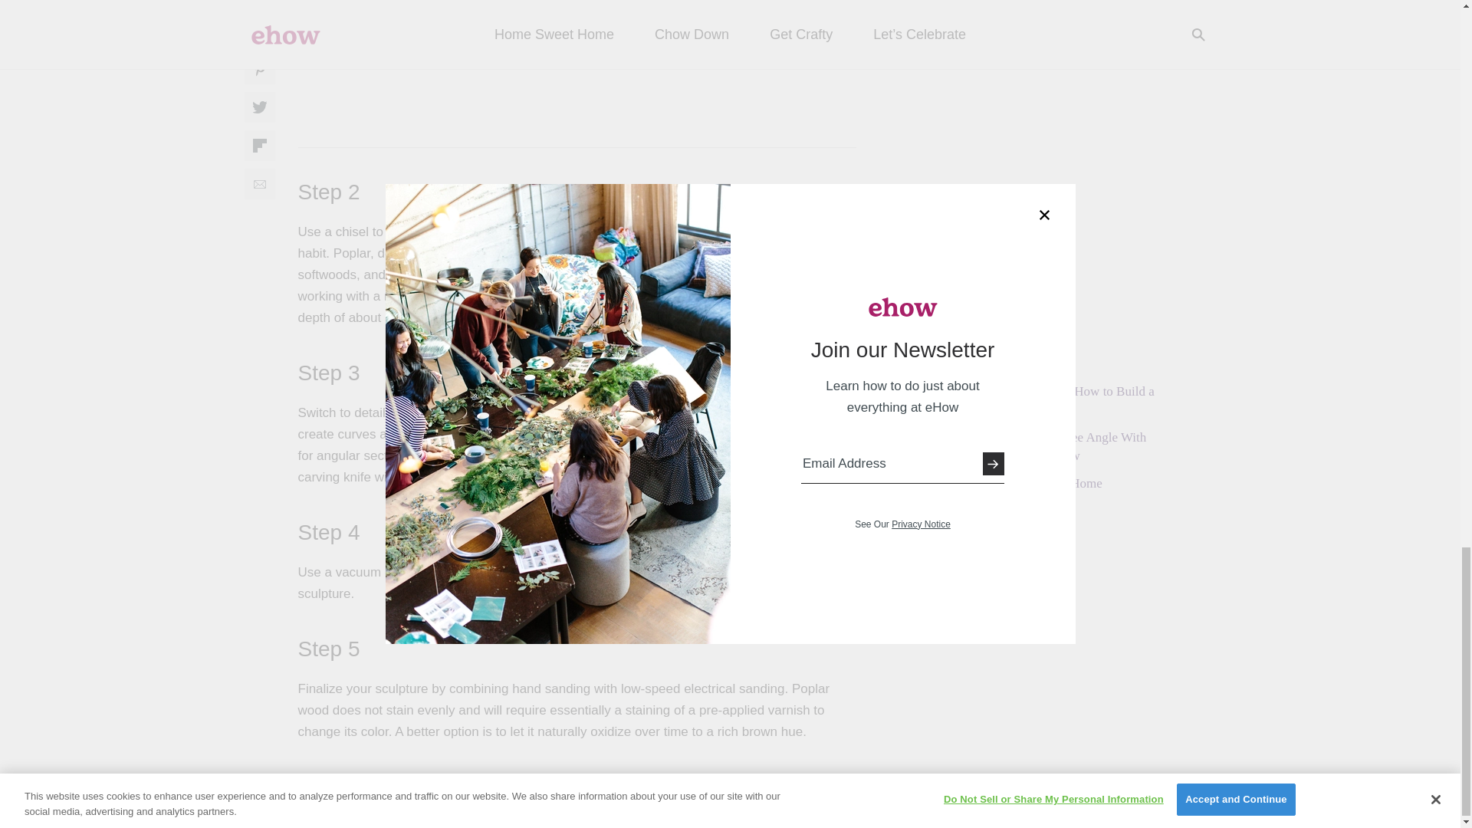  Describe the element at coordinates (1047, 29) in the screenshot. I see `3rd party ad content` at that location.